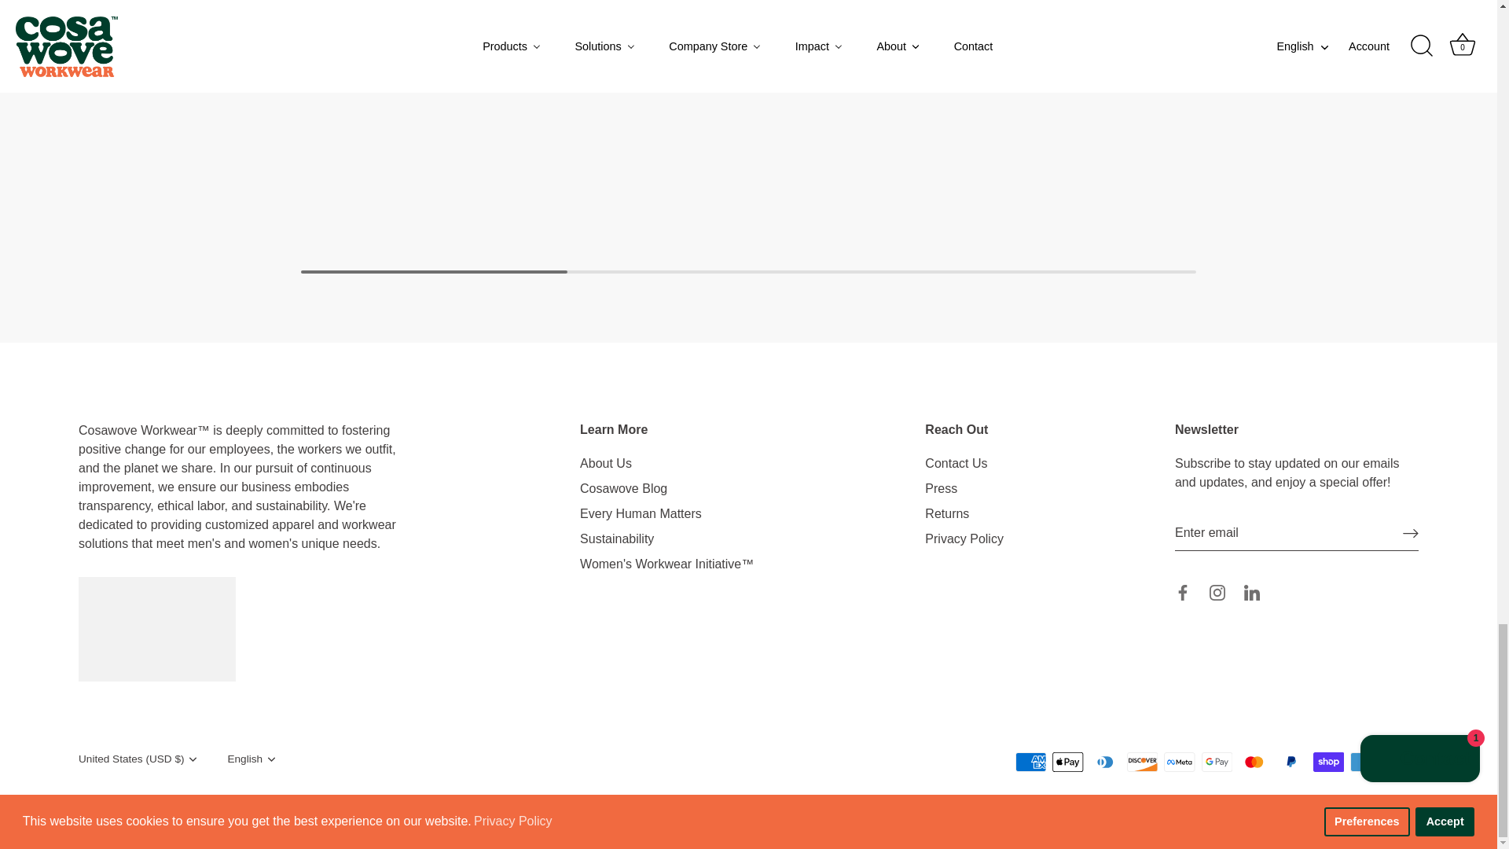 The height and width of the screenshot is (849, 1509). What do you see at coordinates (1142, 761) in the screenshot?
I see `Discover` at bounding box center [1142, 761].